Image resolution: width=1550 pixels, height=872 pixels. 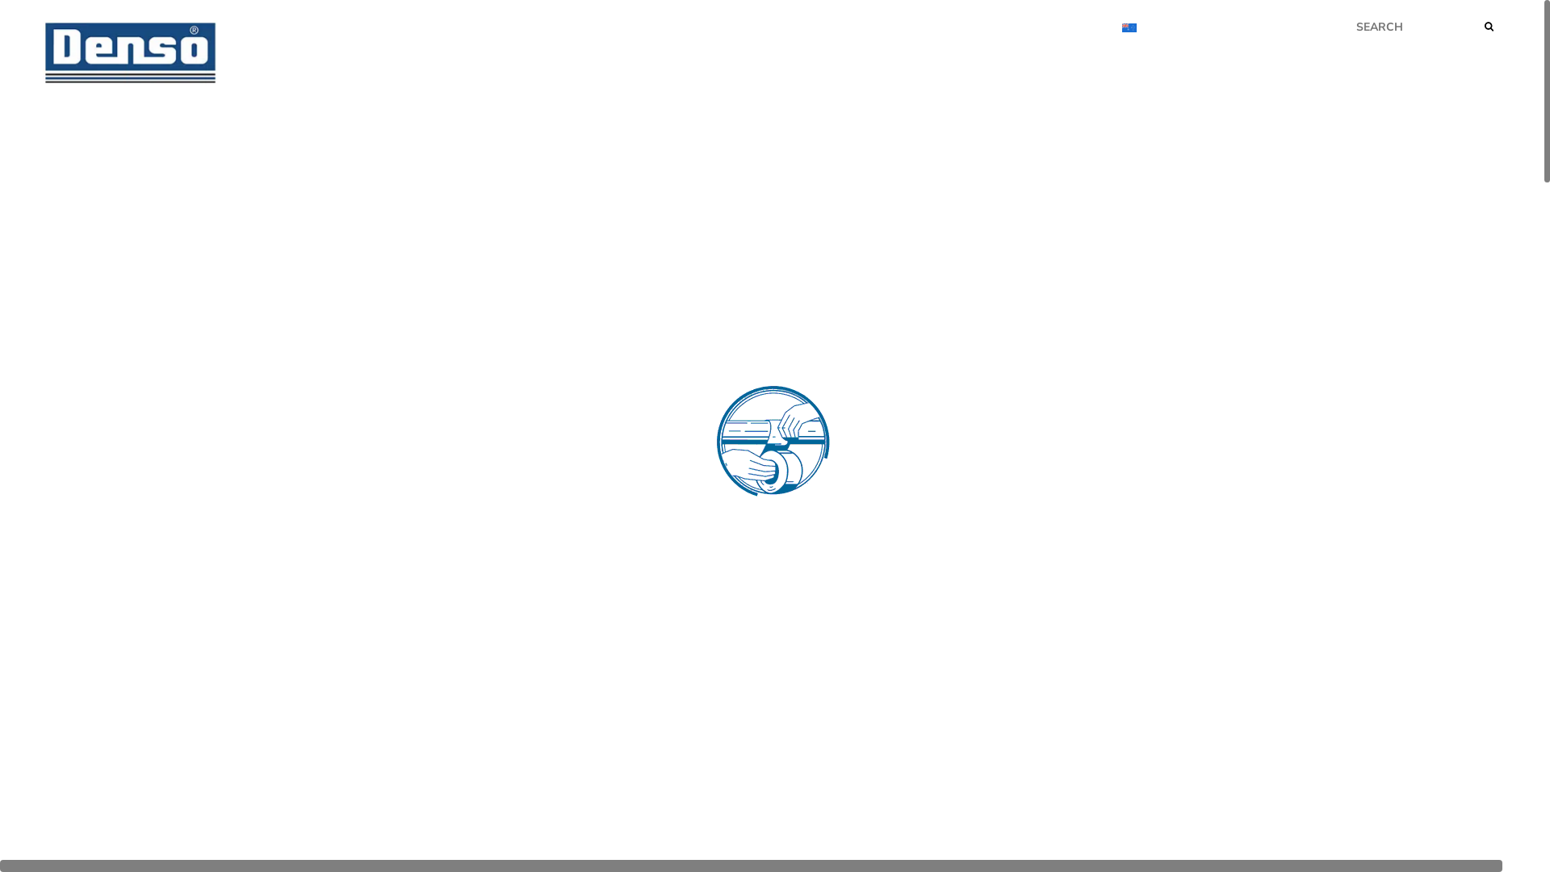 What do you see at coordinates (1366, 100) in the screenshot?
I see `INDUSTRIES` at bounding box center [1366, 100].